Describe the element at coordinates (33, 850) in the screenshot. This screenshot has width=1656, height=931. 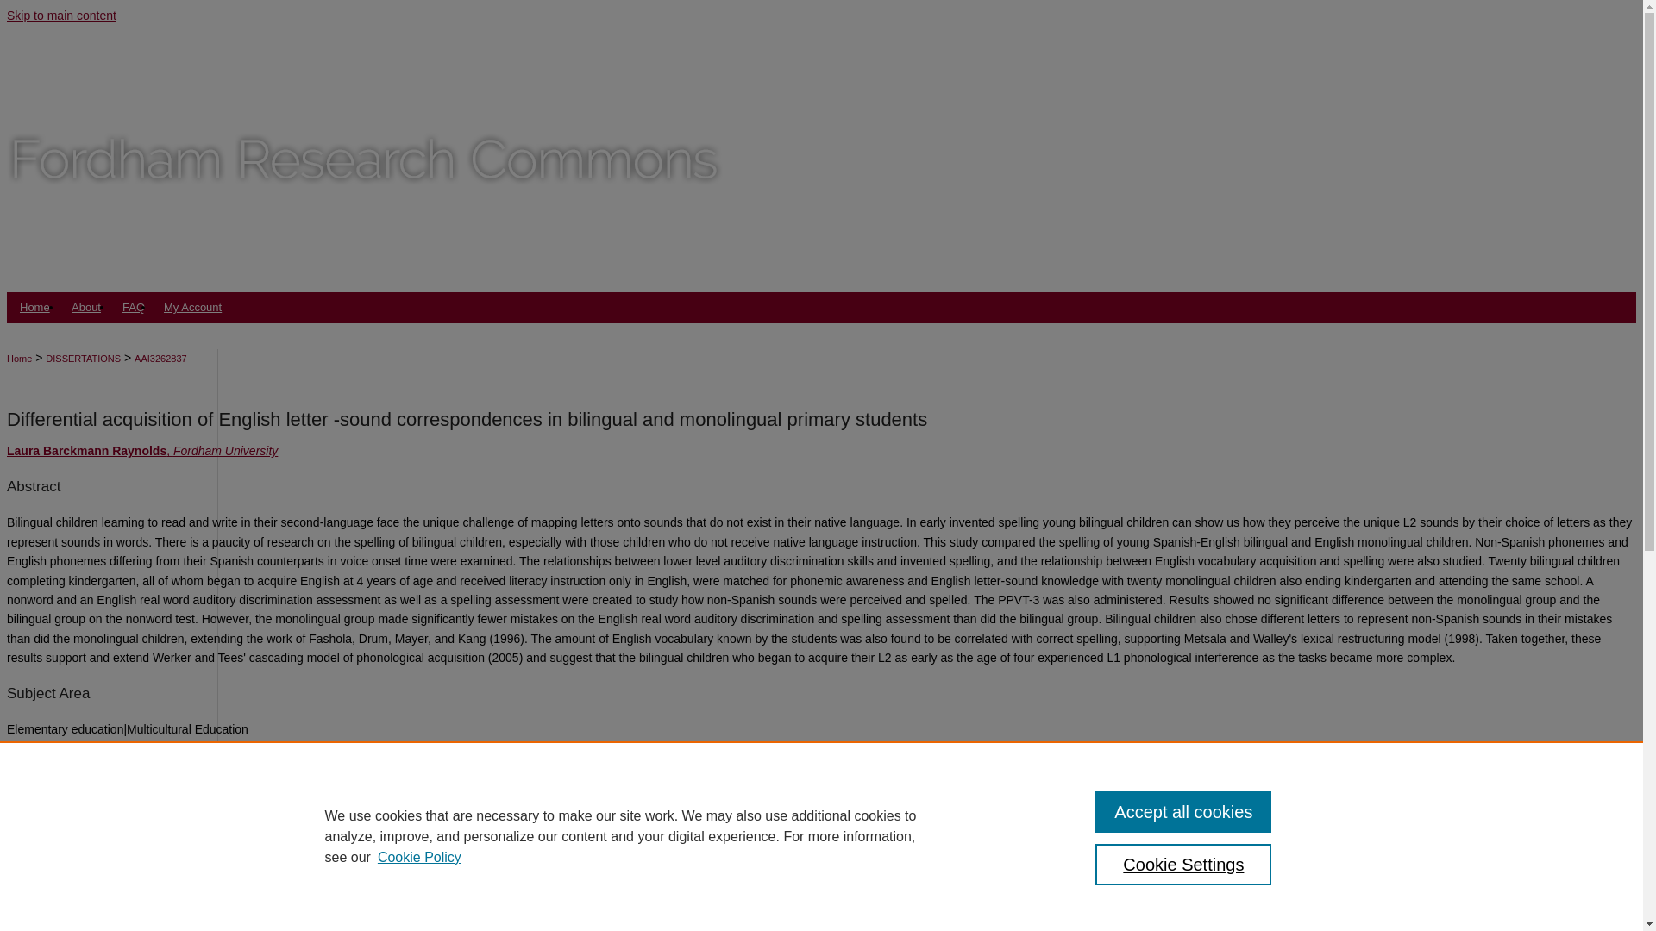
I see `Download` at that location.